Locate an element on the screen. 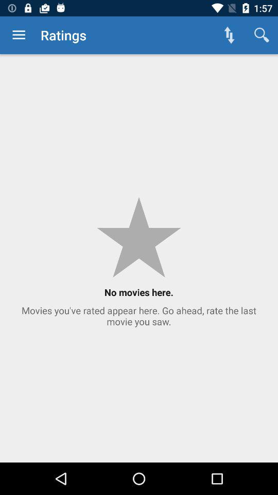 The width and height of the screenshot is (278, 495). choose icon above the movies you ve is located at coordinates (262, 35).